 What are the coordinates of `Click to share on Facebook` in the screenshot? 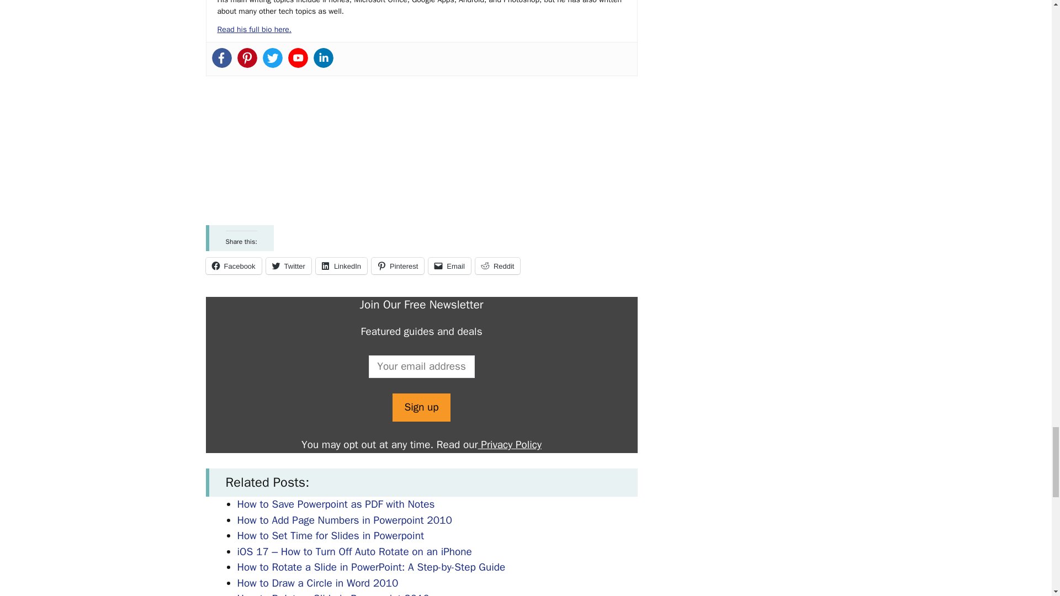 It's located at (233, 265).